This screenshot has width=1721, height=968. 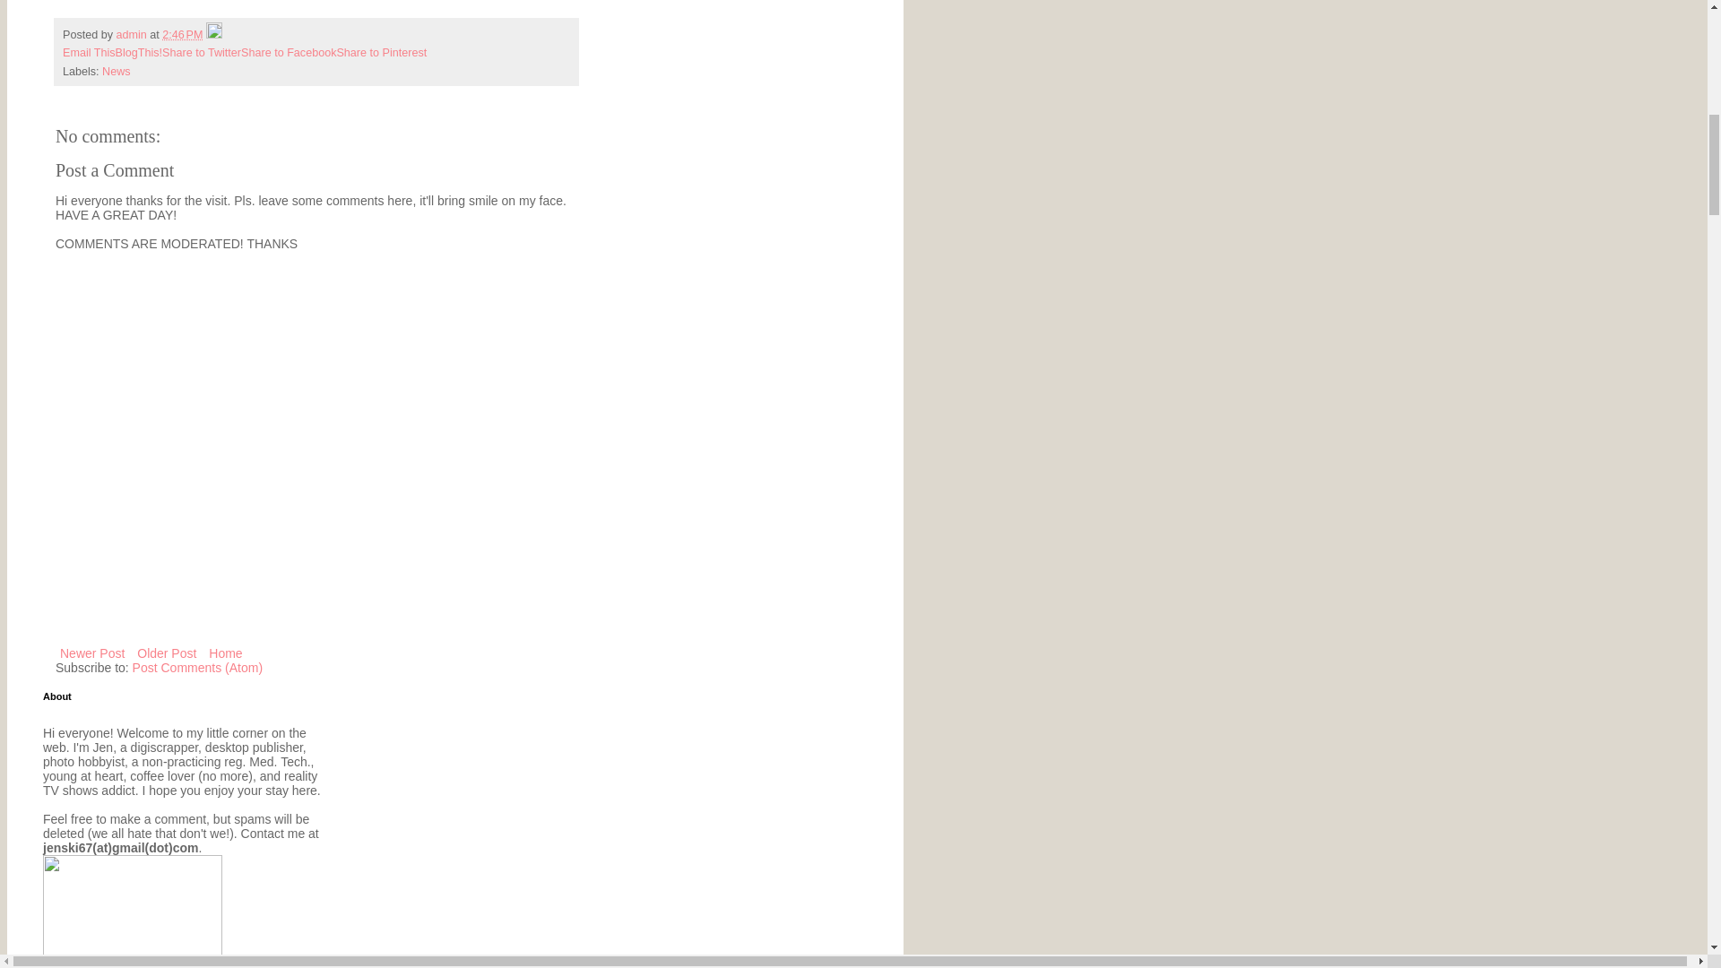 What do you see at coordinates (88, 52) in the screenshot?
I see `Email This` at bounding box center [88, 52].